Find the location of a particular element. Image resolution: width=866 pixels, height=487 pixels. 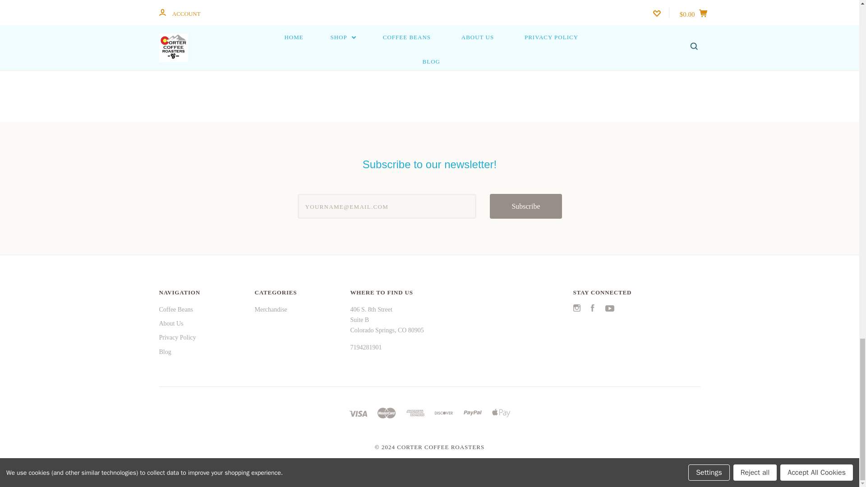

twitter is located at coordinates (576, 309).